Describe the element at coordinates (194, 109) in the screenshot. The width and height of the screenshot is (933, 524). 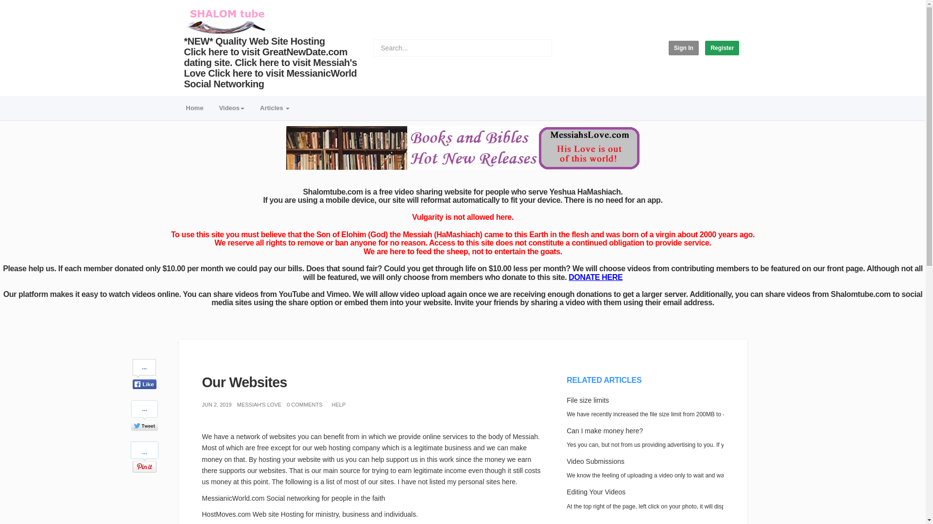
I see `Home` at that location.